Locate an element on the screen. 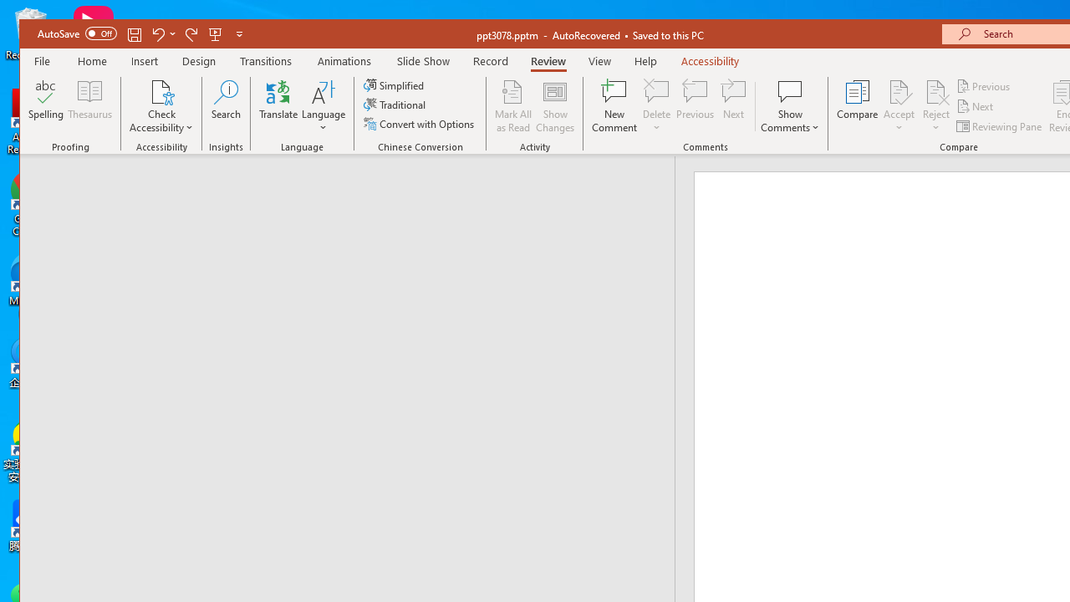  Delete is located at coordinates (657, 91).